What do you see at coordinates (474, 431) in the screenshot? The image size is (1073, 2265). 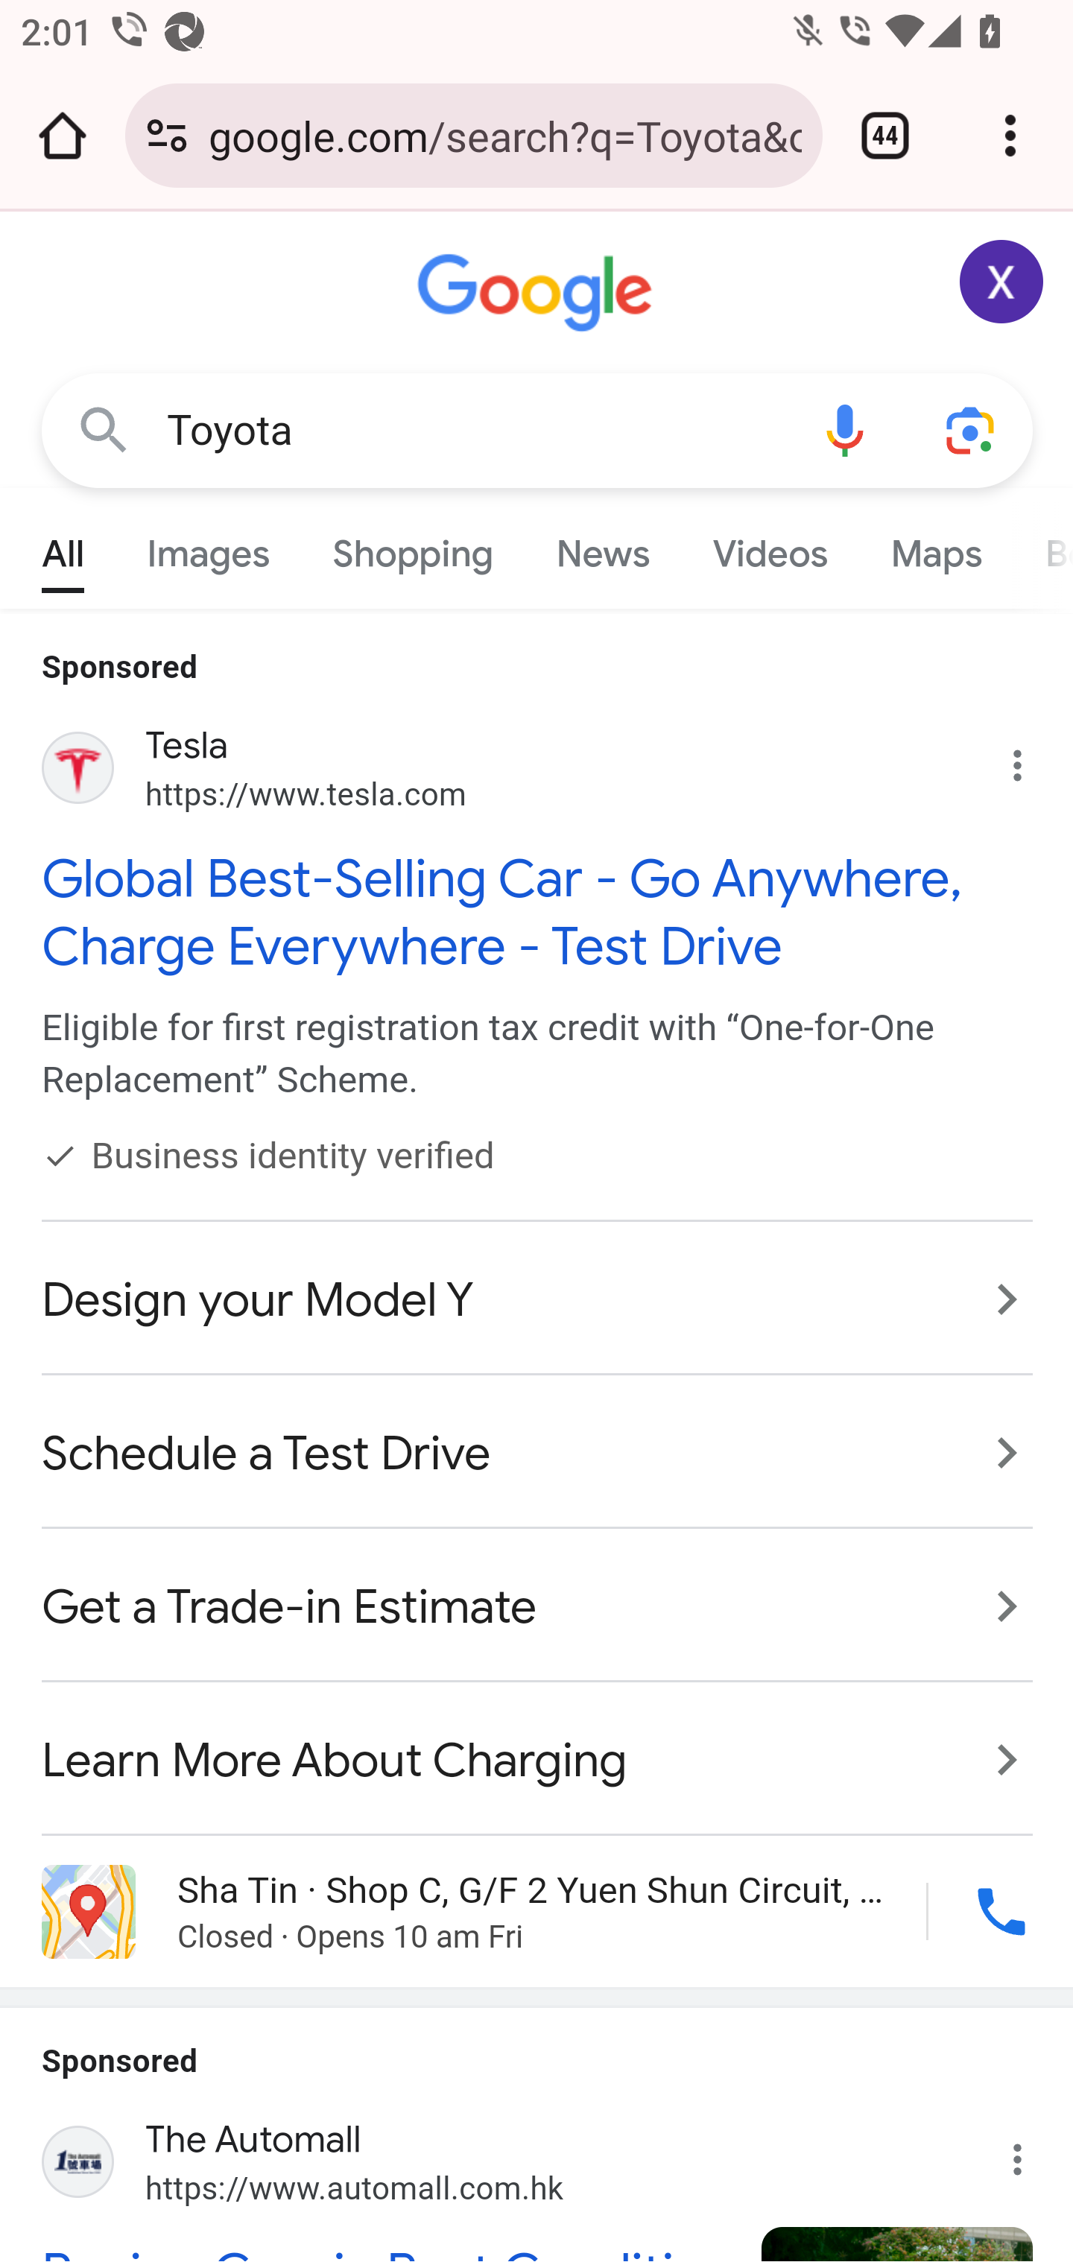 I see `Toyota` at bounding box center [474, 431].